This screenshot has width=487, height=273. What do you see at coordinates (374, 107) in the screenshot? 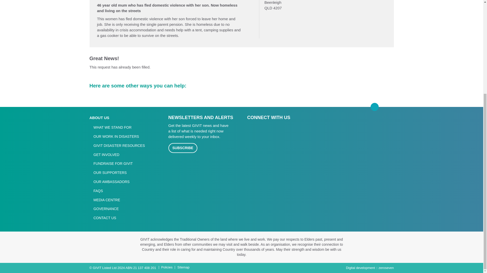
I see `Back to top` at bounding box center [374, 107].